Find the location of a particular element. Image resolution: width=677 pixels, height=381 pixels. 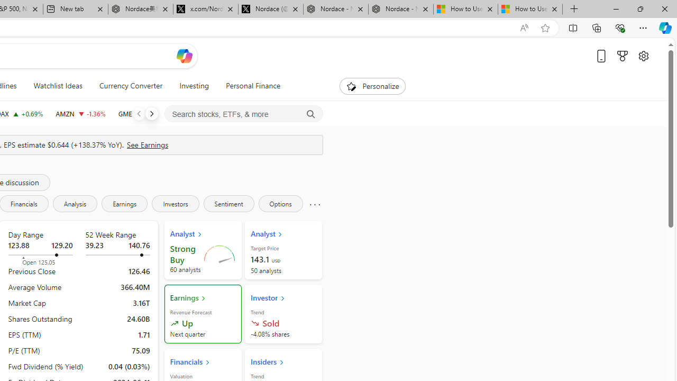

Earnings is located at coordinates (125, 203).